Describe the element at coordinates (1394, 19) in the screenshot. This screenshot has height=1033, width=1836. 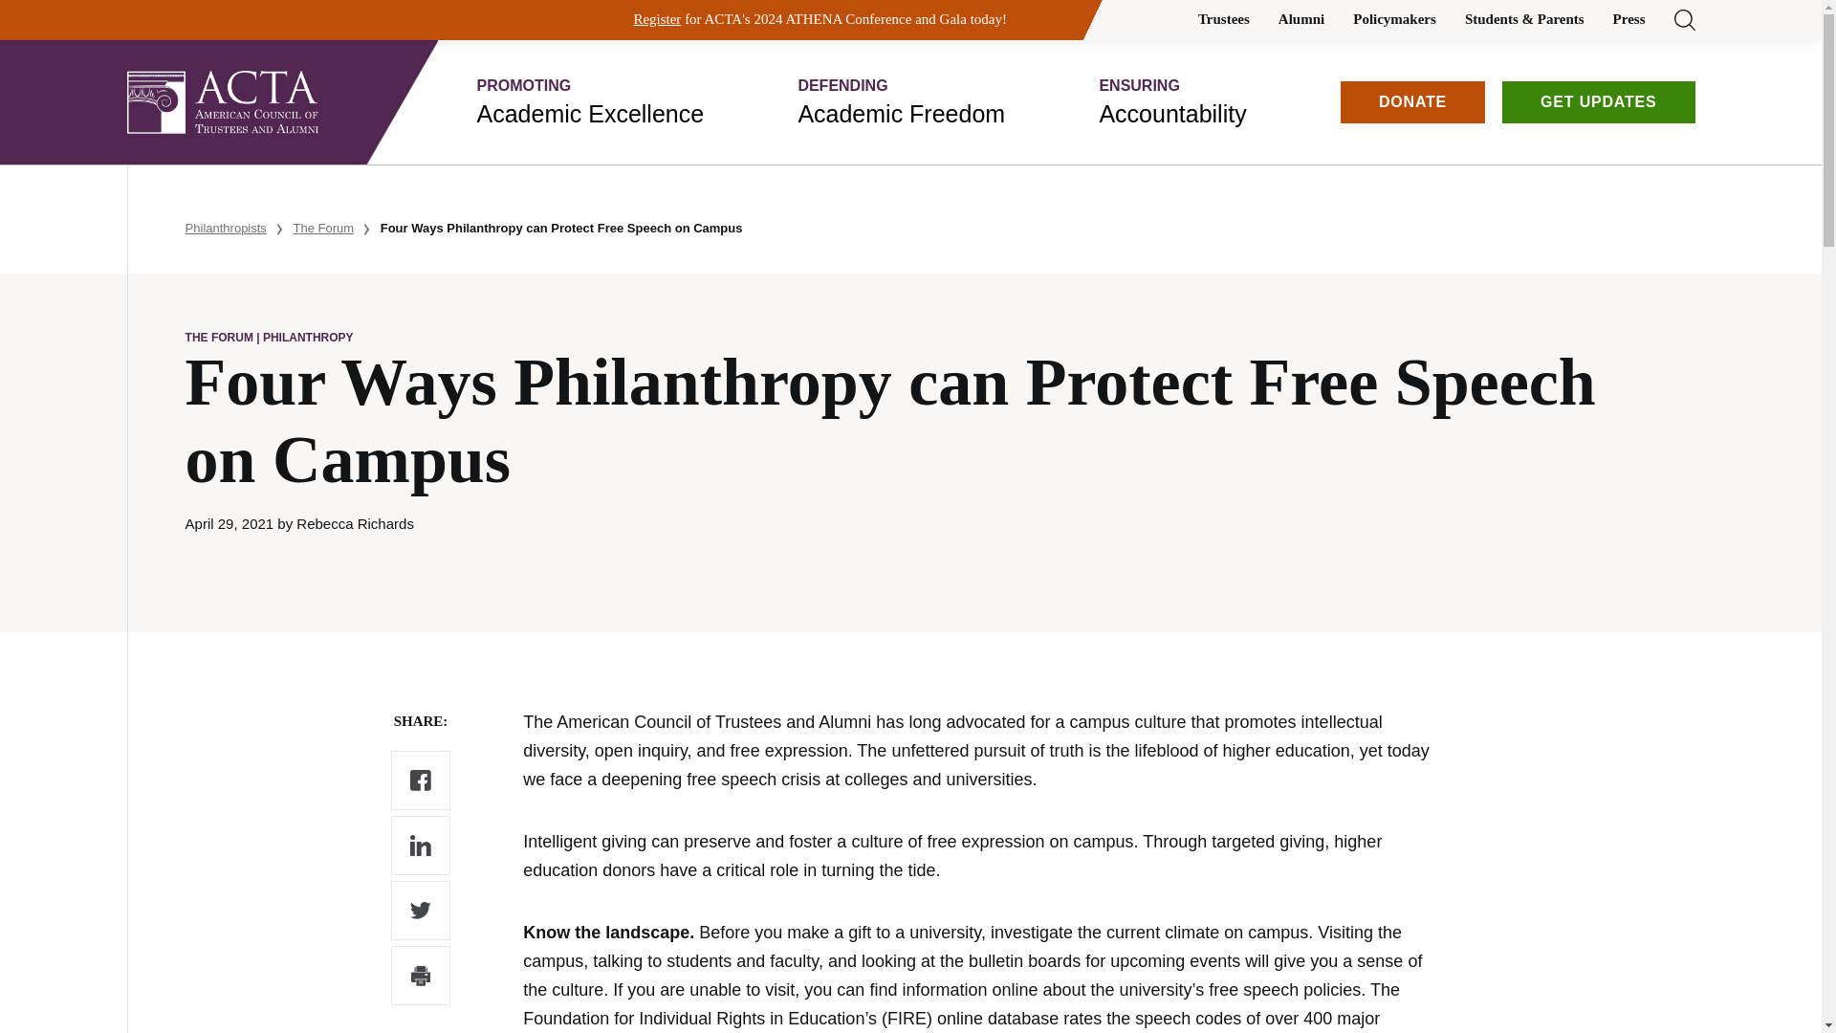
I see `Trustees` at that location.